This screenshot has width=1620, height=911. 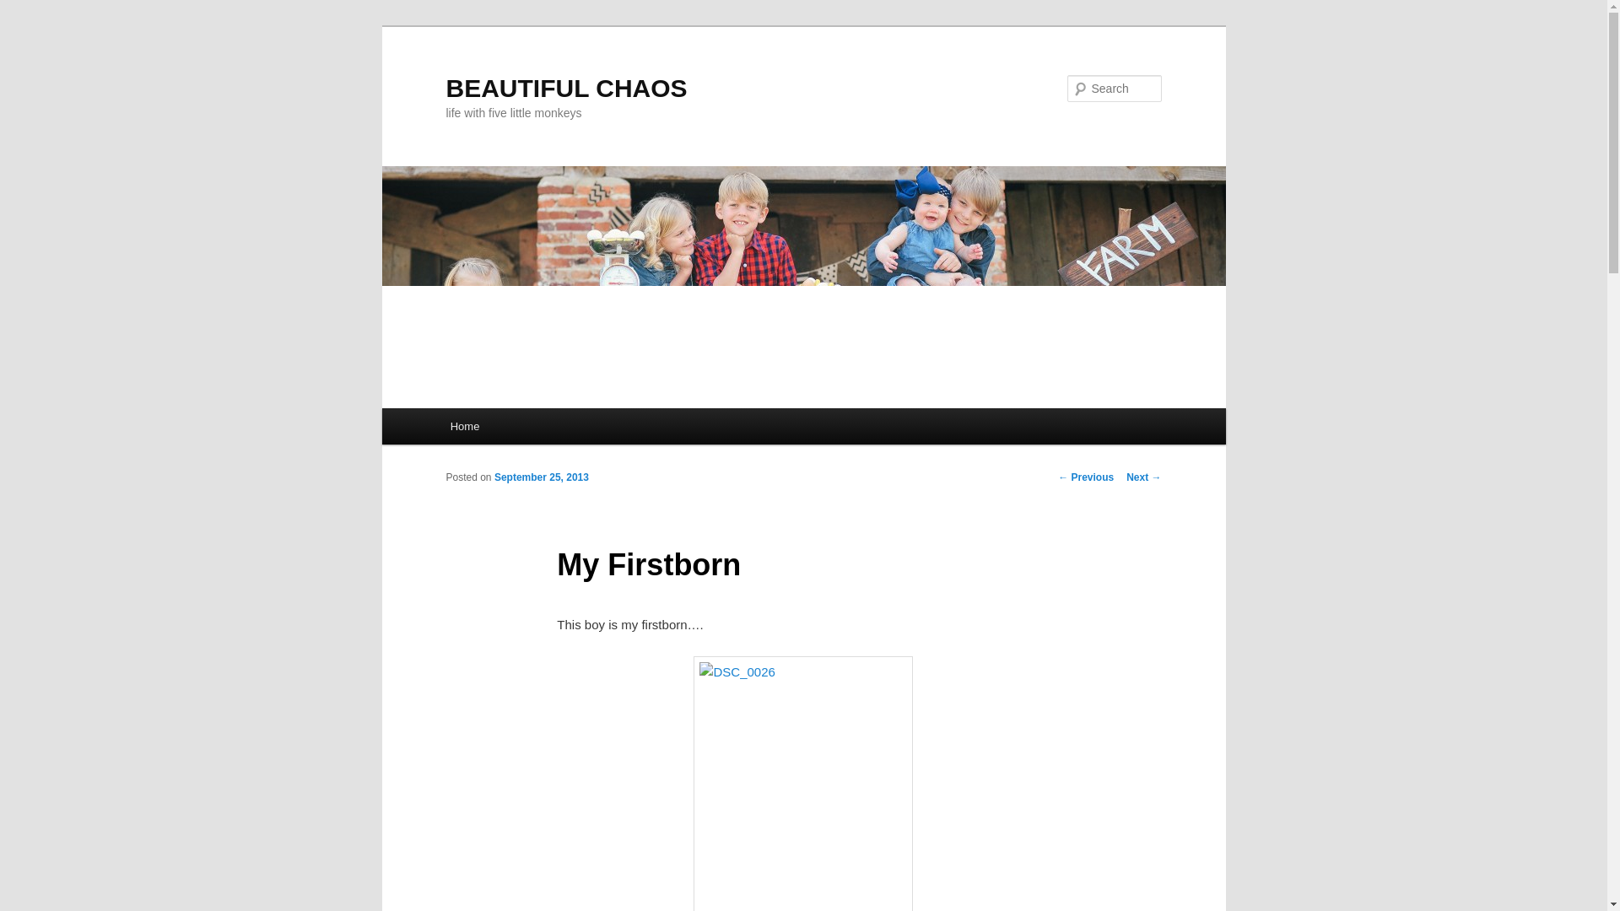 I want to click on Home, so click(x=464, y=426).